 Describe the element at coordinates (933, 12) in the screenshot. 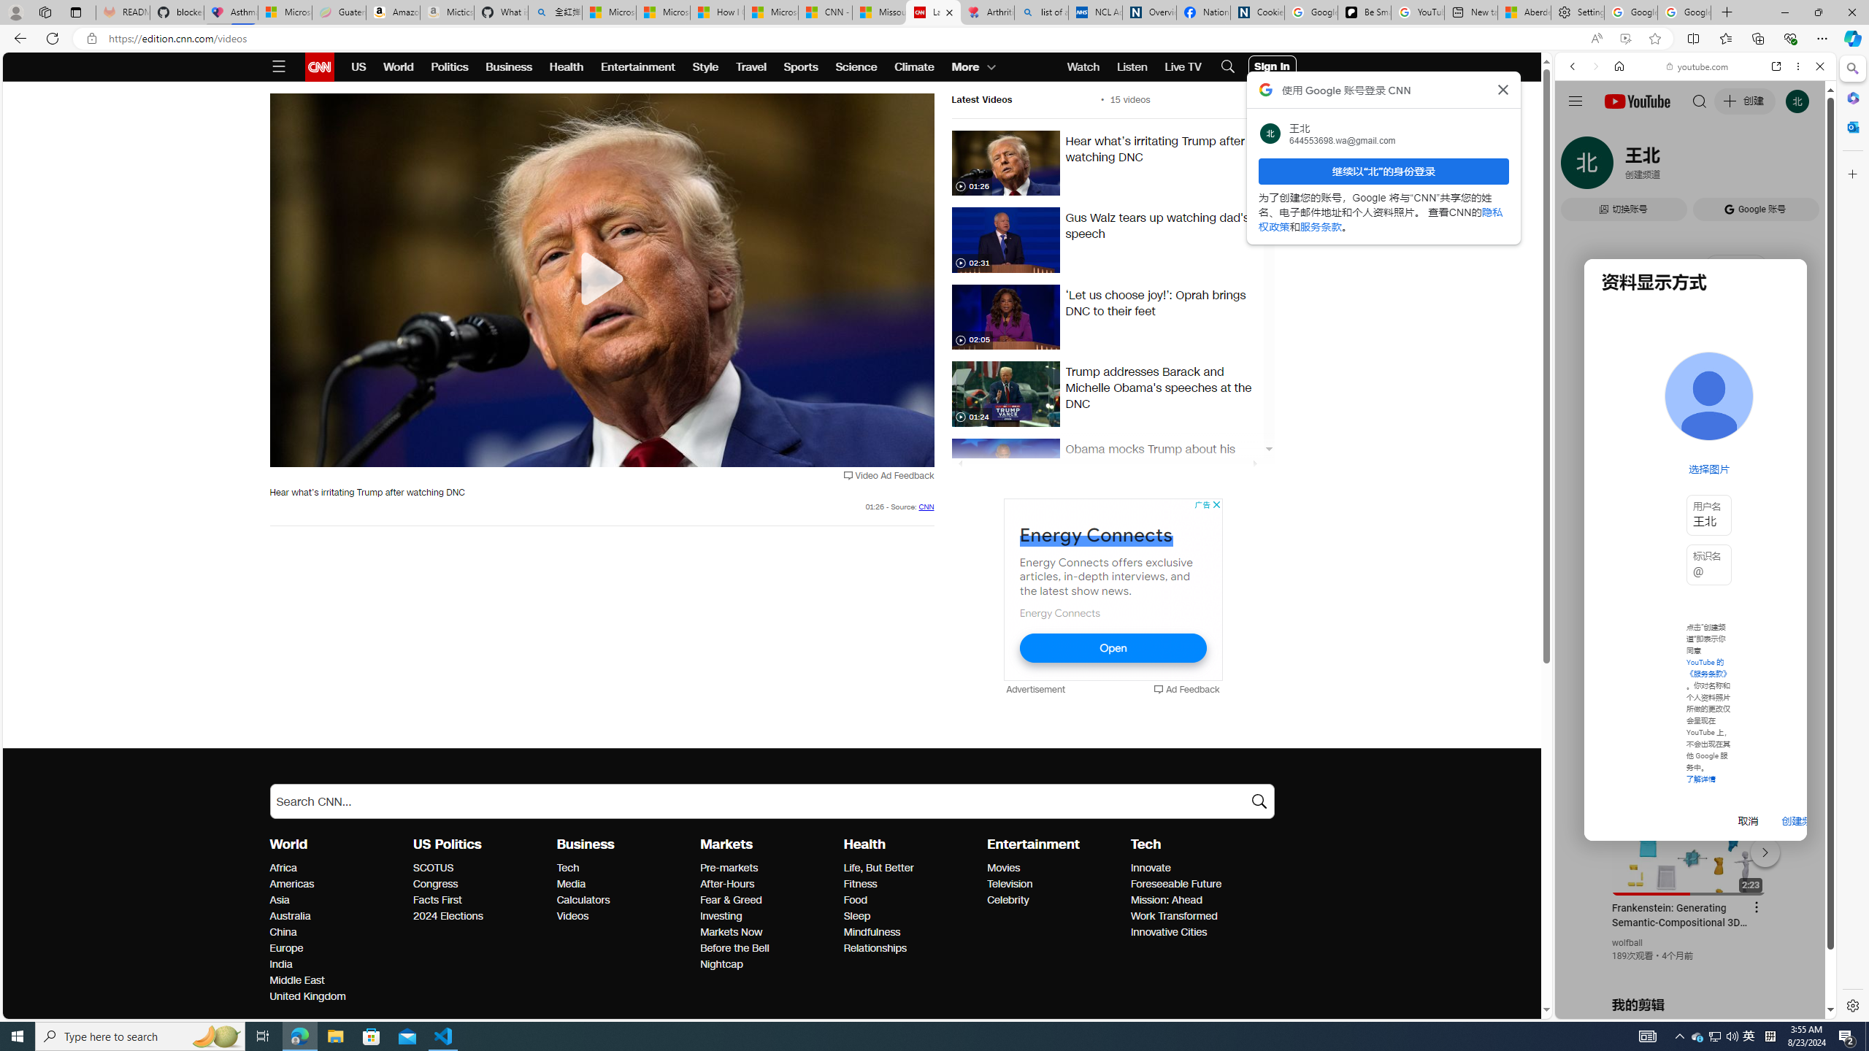

I see `Latest Videos | CNN` at that location.